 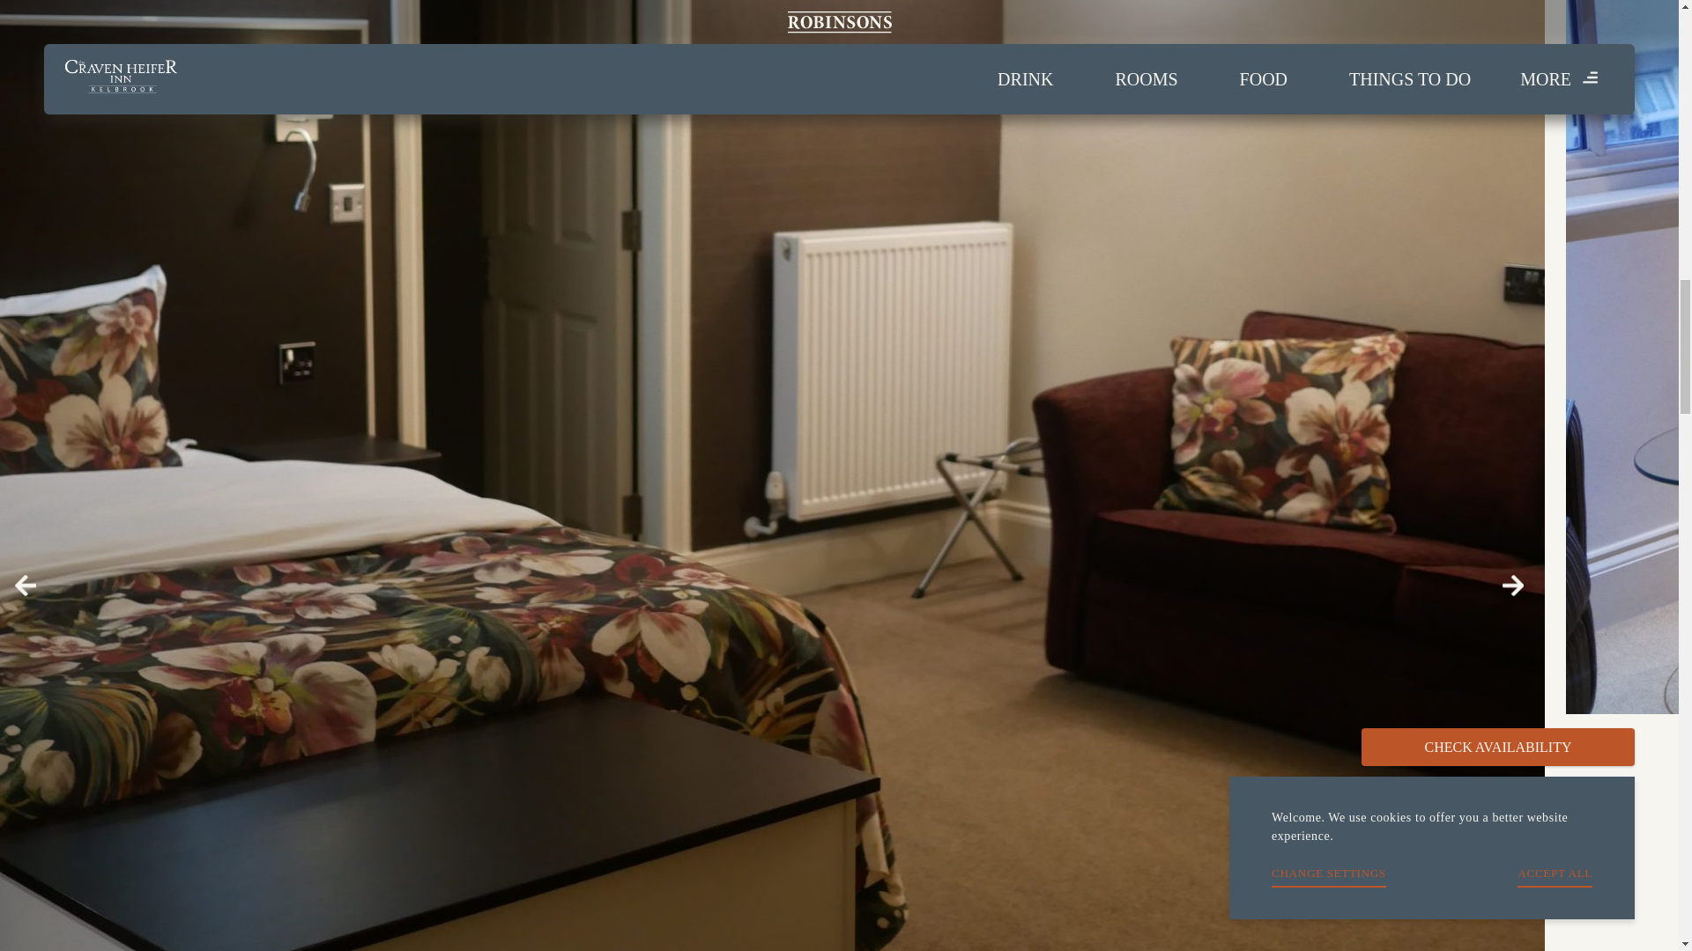 What do you see at coordinates (25, 586) in the screenshot?
I see `Previous` at bounding box center [25, 586].